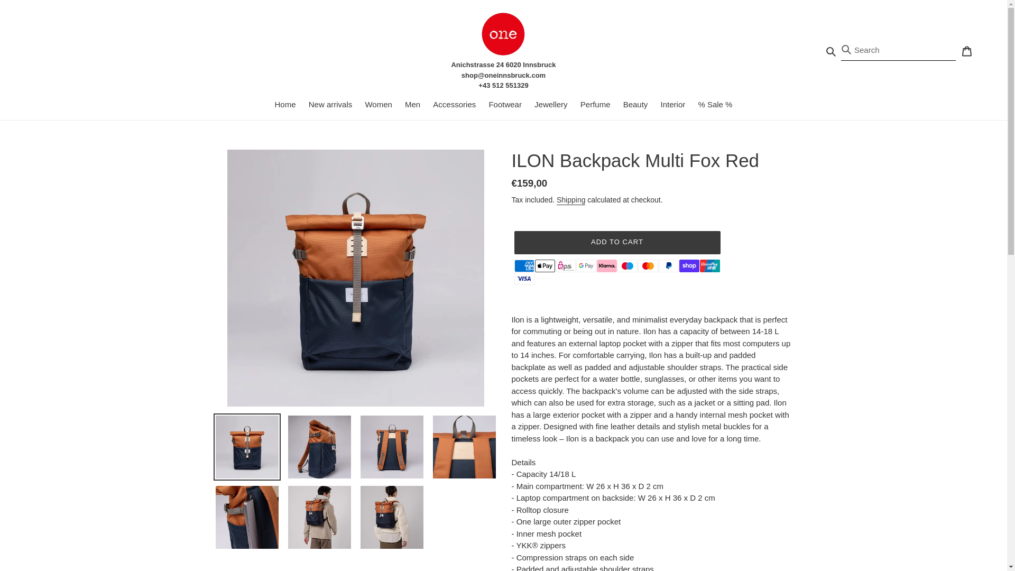 Image resolution: width=1015 pixels, height=571 pixels. I want to click on Women, so click(377, 105).